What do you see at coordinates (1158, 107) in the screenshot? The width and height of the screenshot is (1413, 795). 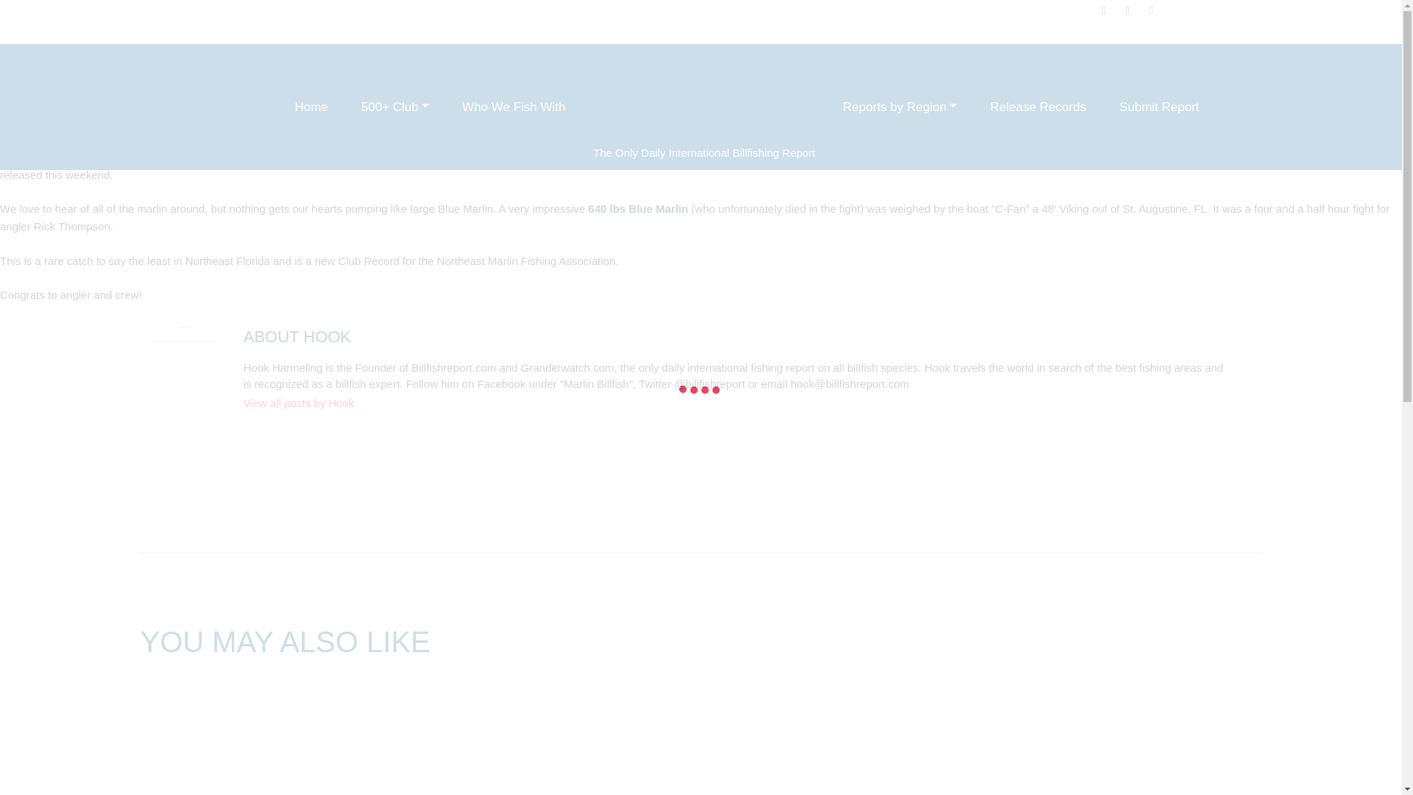 I see `Submit Report` at bounding box center [1158, 107].